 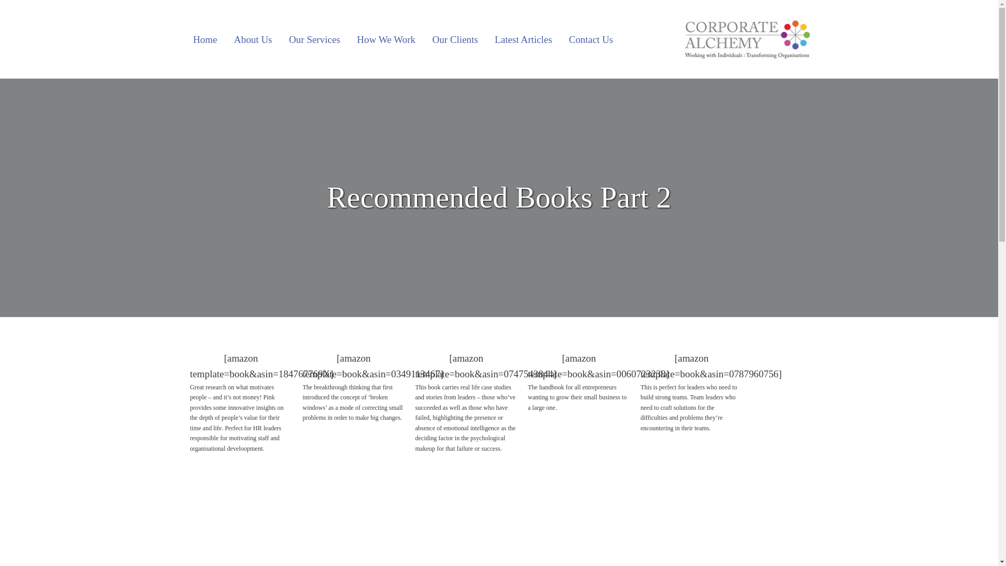 I want to click on Contact Us, so click(x=591, y=39).